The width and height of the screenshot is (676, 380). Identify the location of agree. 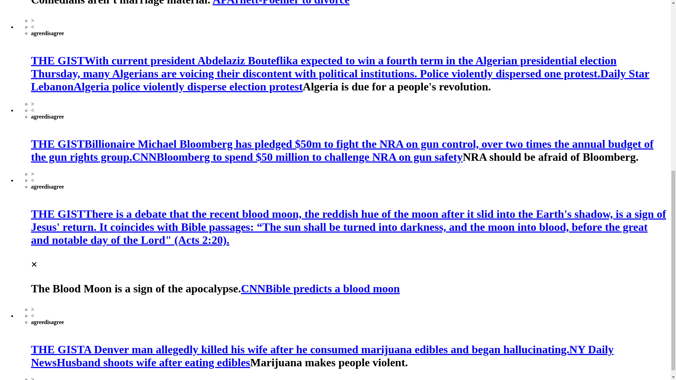
(37, 116).